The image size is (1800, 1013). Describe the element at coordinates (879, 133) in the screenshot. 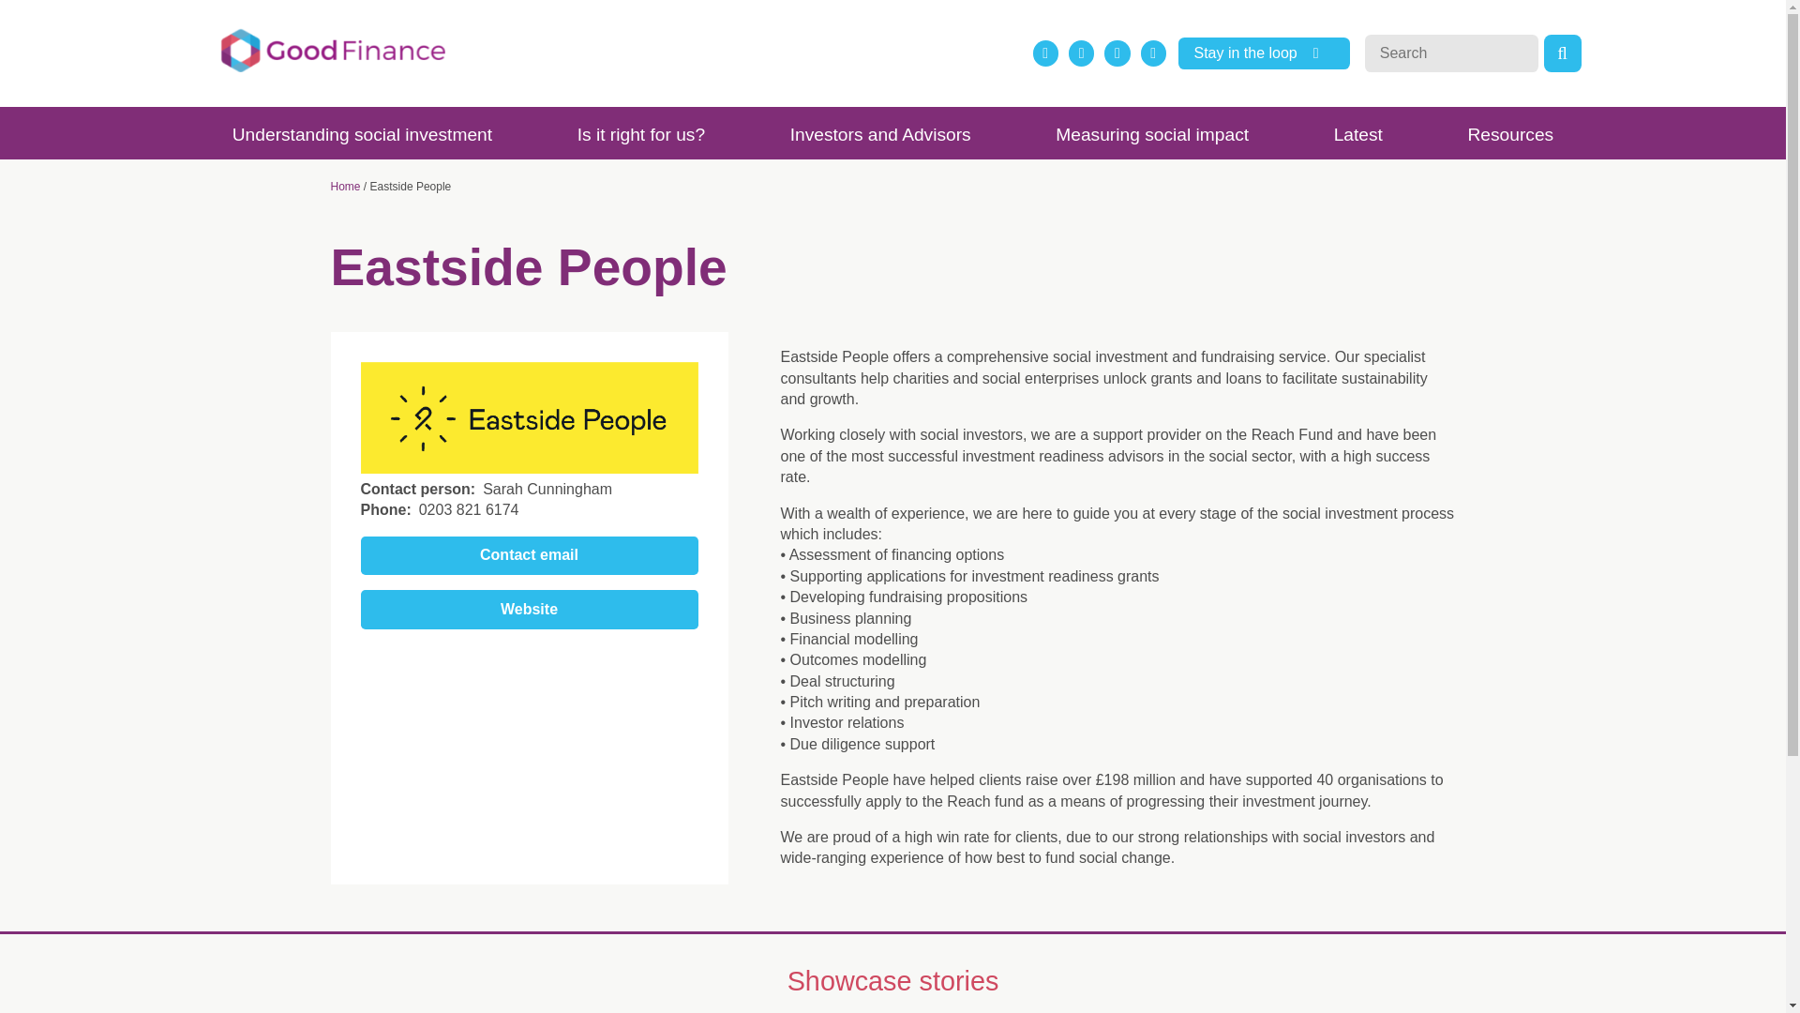

I see `Investors and Advisors` at that location.